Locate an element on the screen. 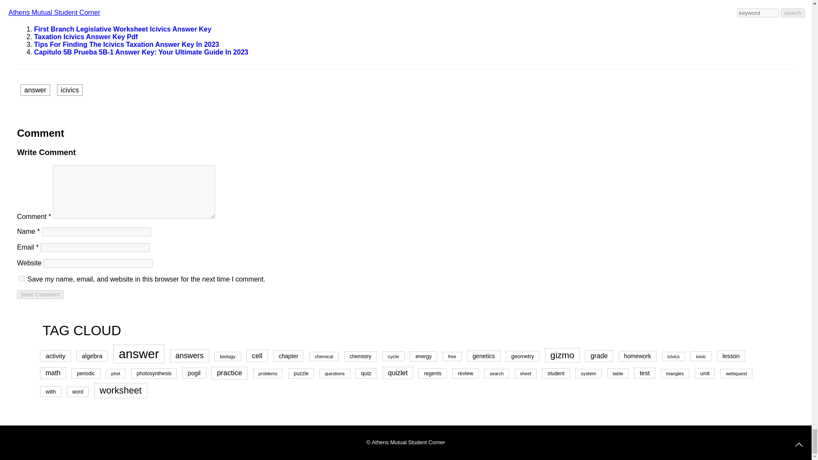  genetics is located at coordinates (483, 356).